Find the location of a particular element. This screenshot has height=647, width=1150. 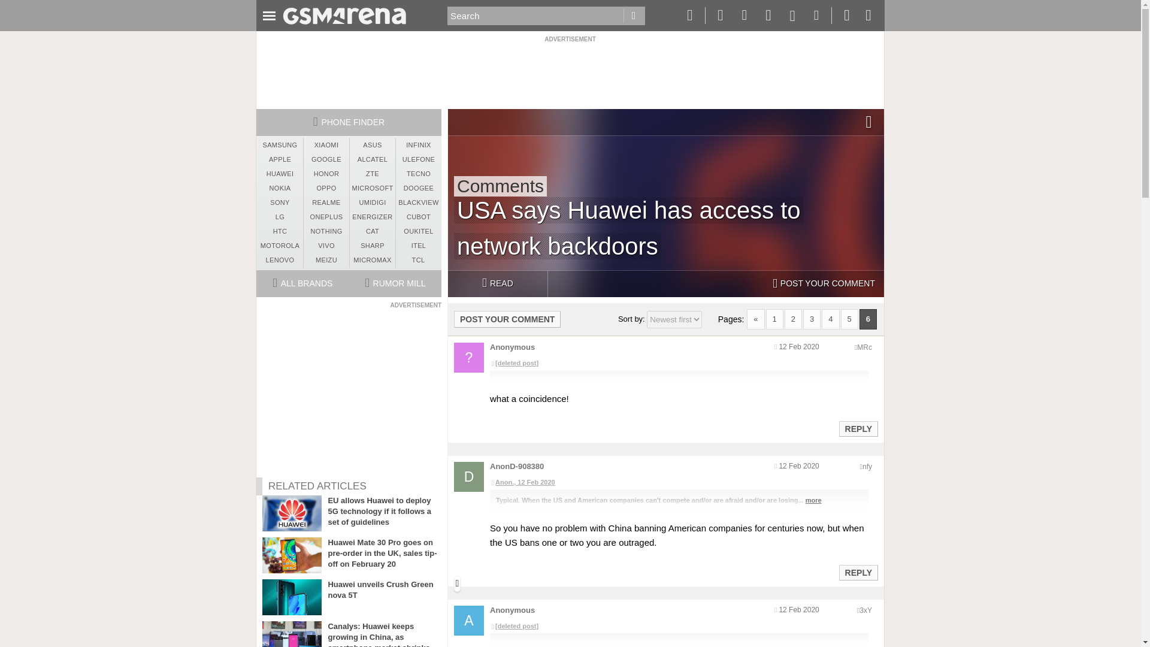

Encoded anonymized location is located at coordinates (865, 610).